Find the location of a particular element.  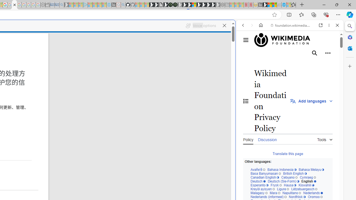

Translate this page is located at coordinates (288, 153).